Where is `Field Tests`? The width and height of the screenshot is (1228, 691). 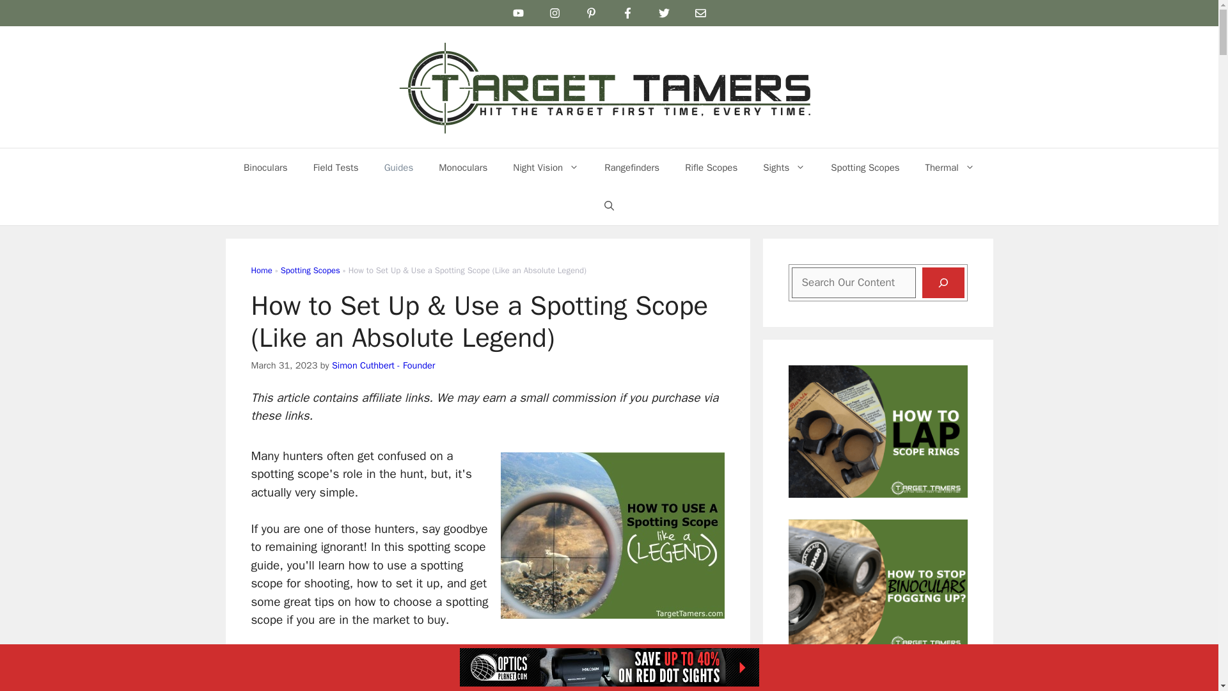 Field Tests is located at coordinates (336, 168).